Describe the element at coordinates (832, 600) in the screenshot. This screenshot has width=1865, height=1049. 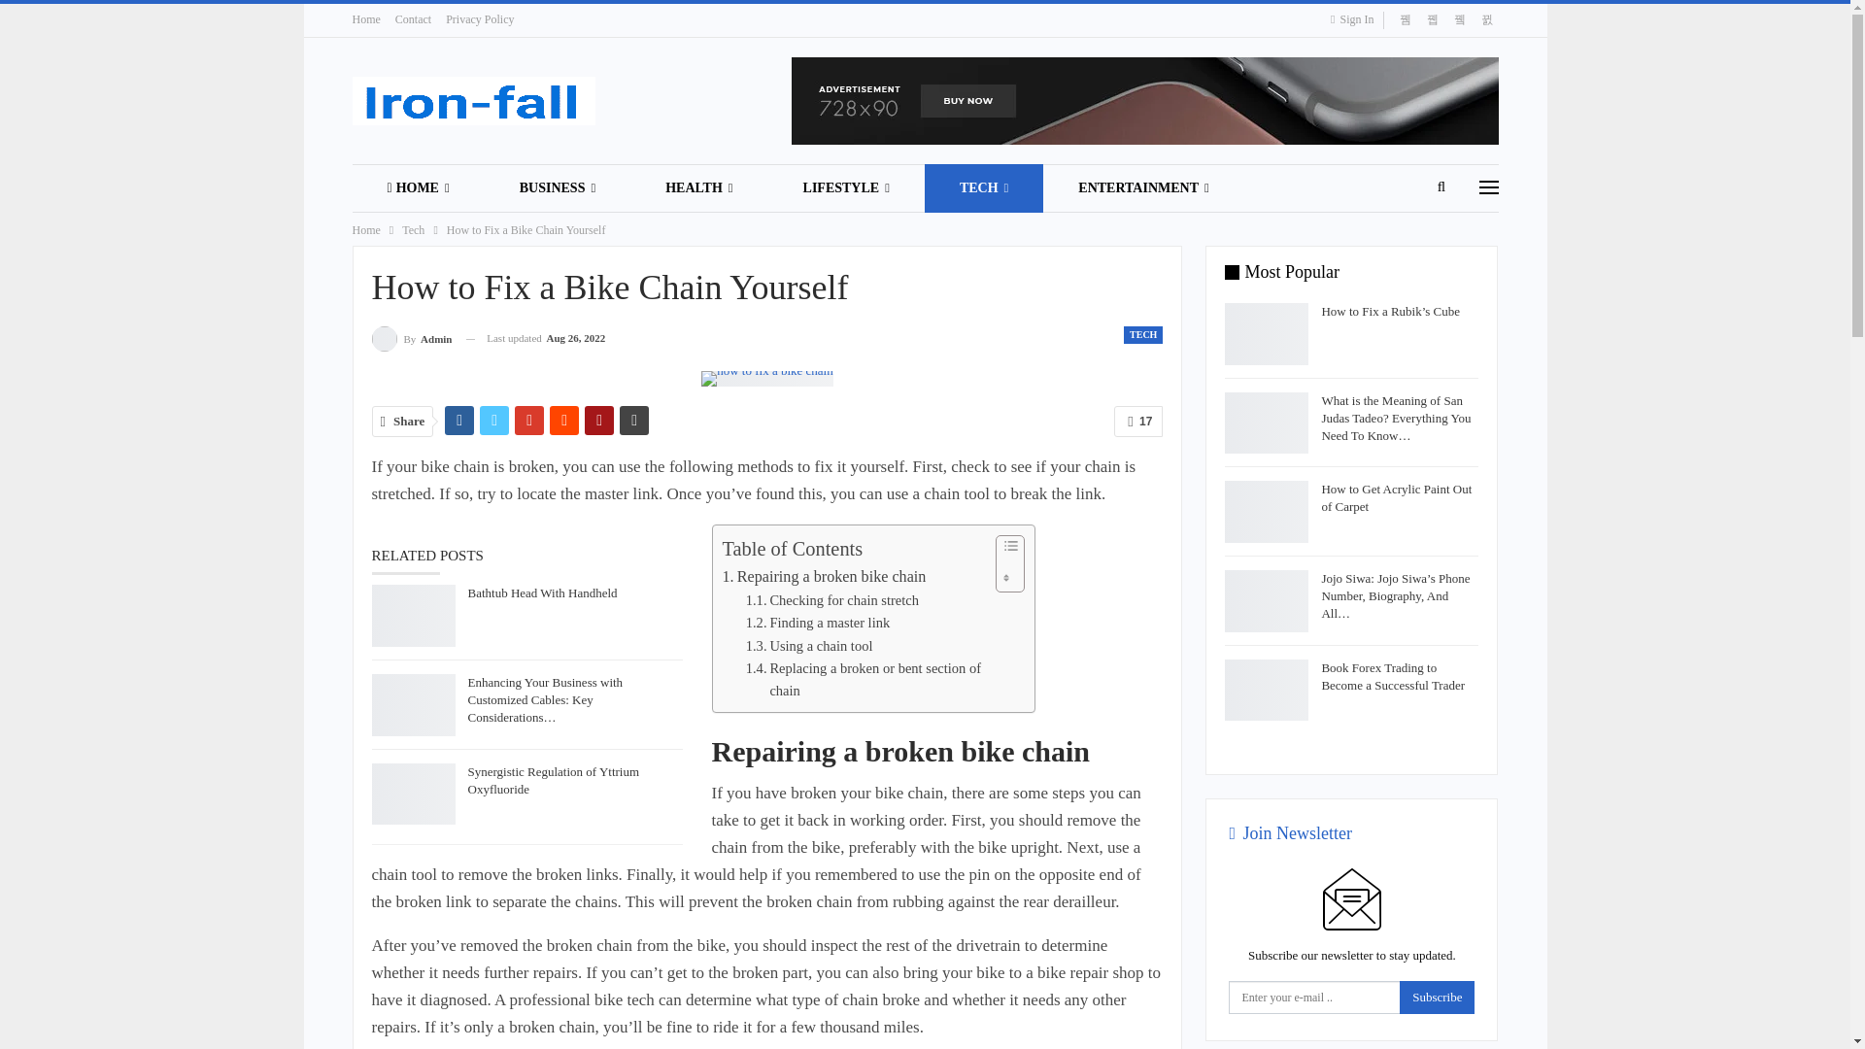
I see `Checking for chain stretch` at that location.